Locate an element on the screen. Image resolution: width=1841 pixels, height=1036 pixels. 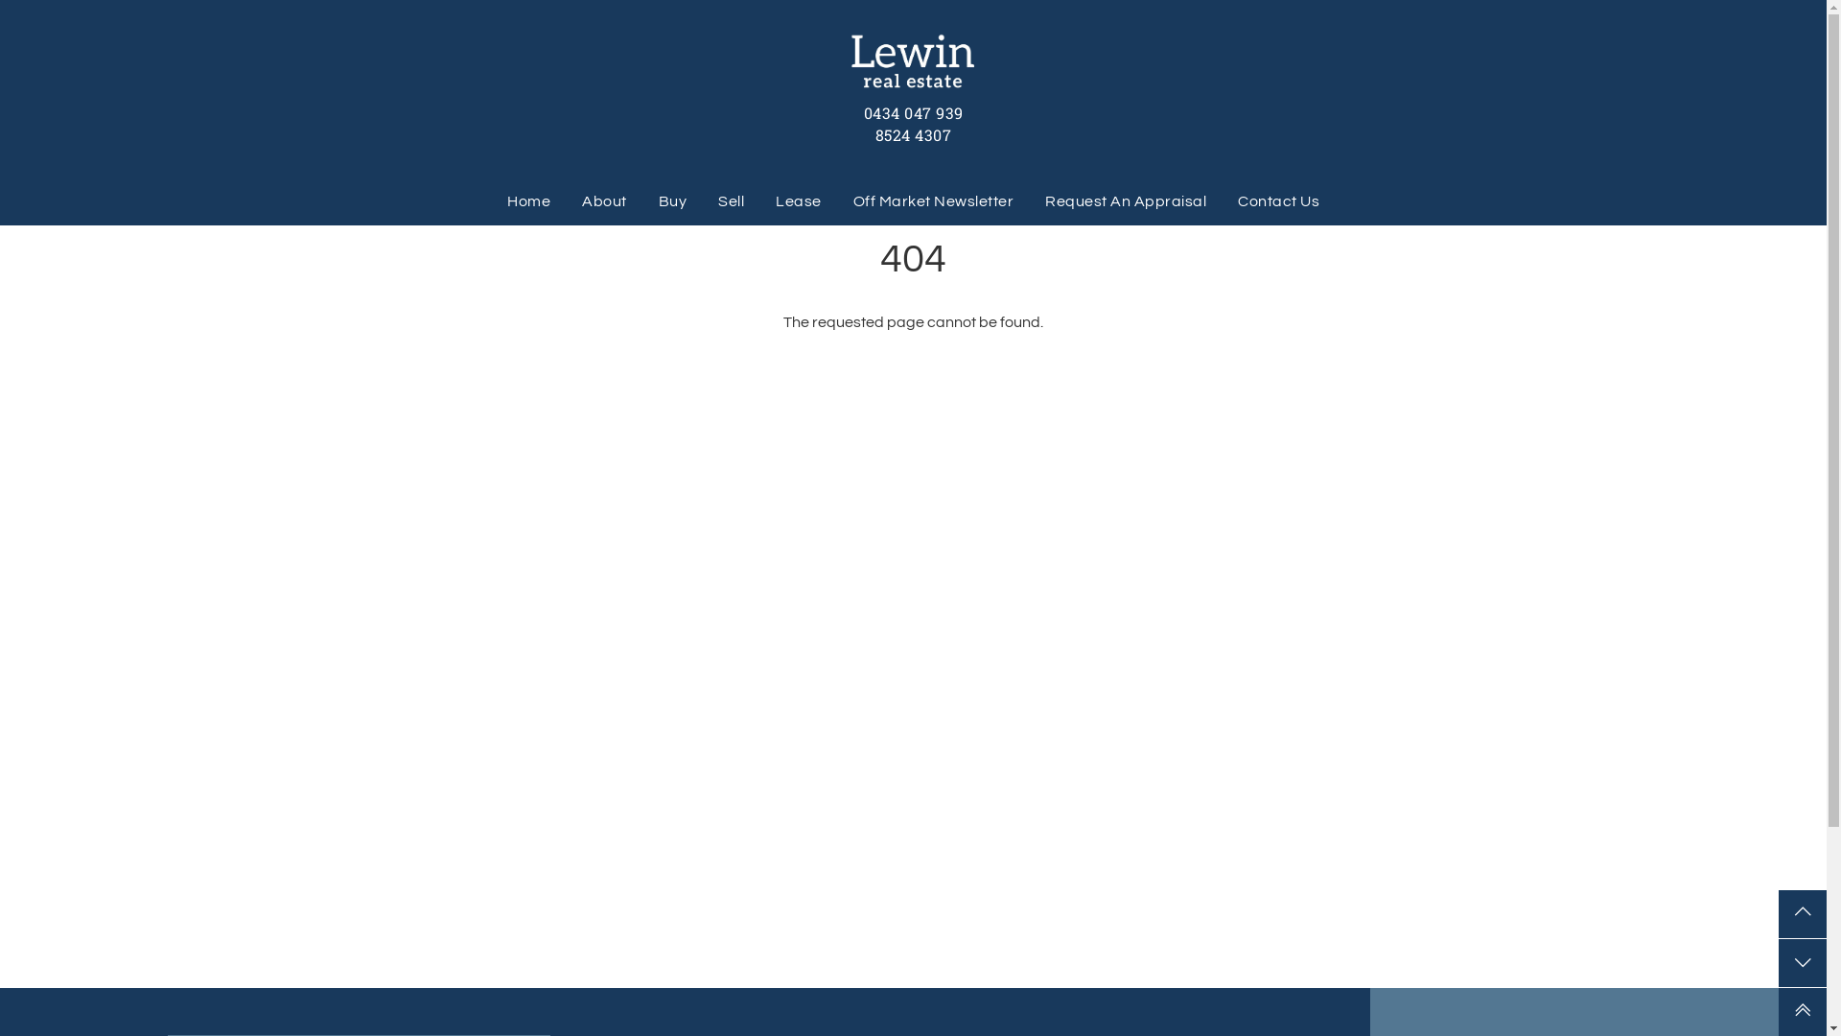
0434 047 939 is located at coordinates (913, 113).